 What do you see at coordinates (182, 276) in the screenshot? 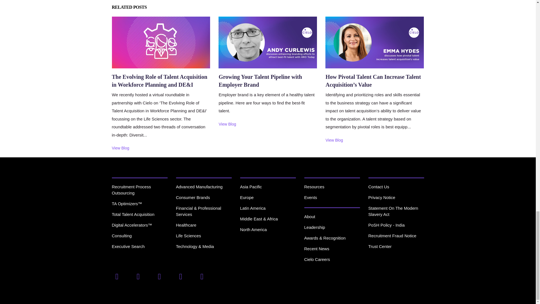
I see `YouTube` at bounding box center [182, 276].